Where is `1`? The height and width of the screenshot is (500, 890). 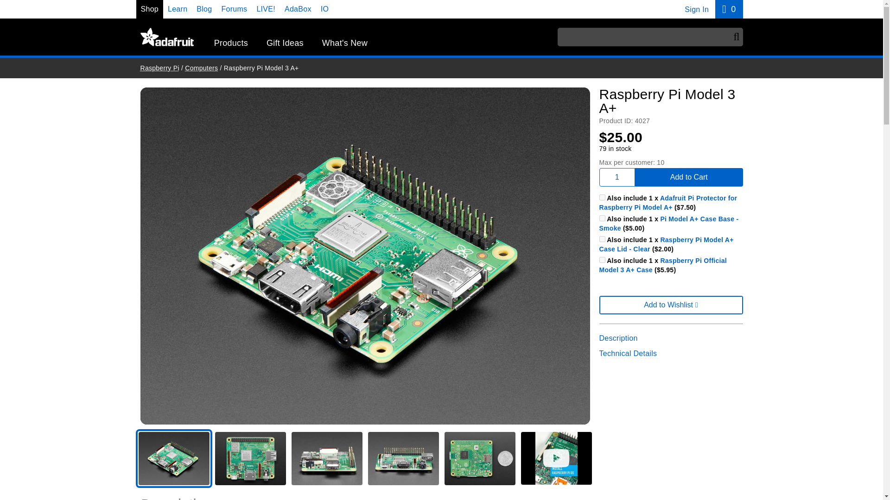 1 is located at coordinates (177, 9).